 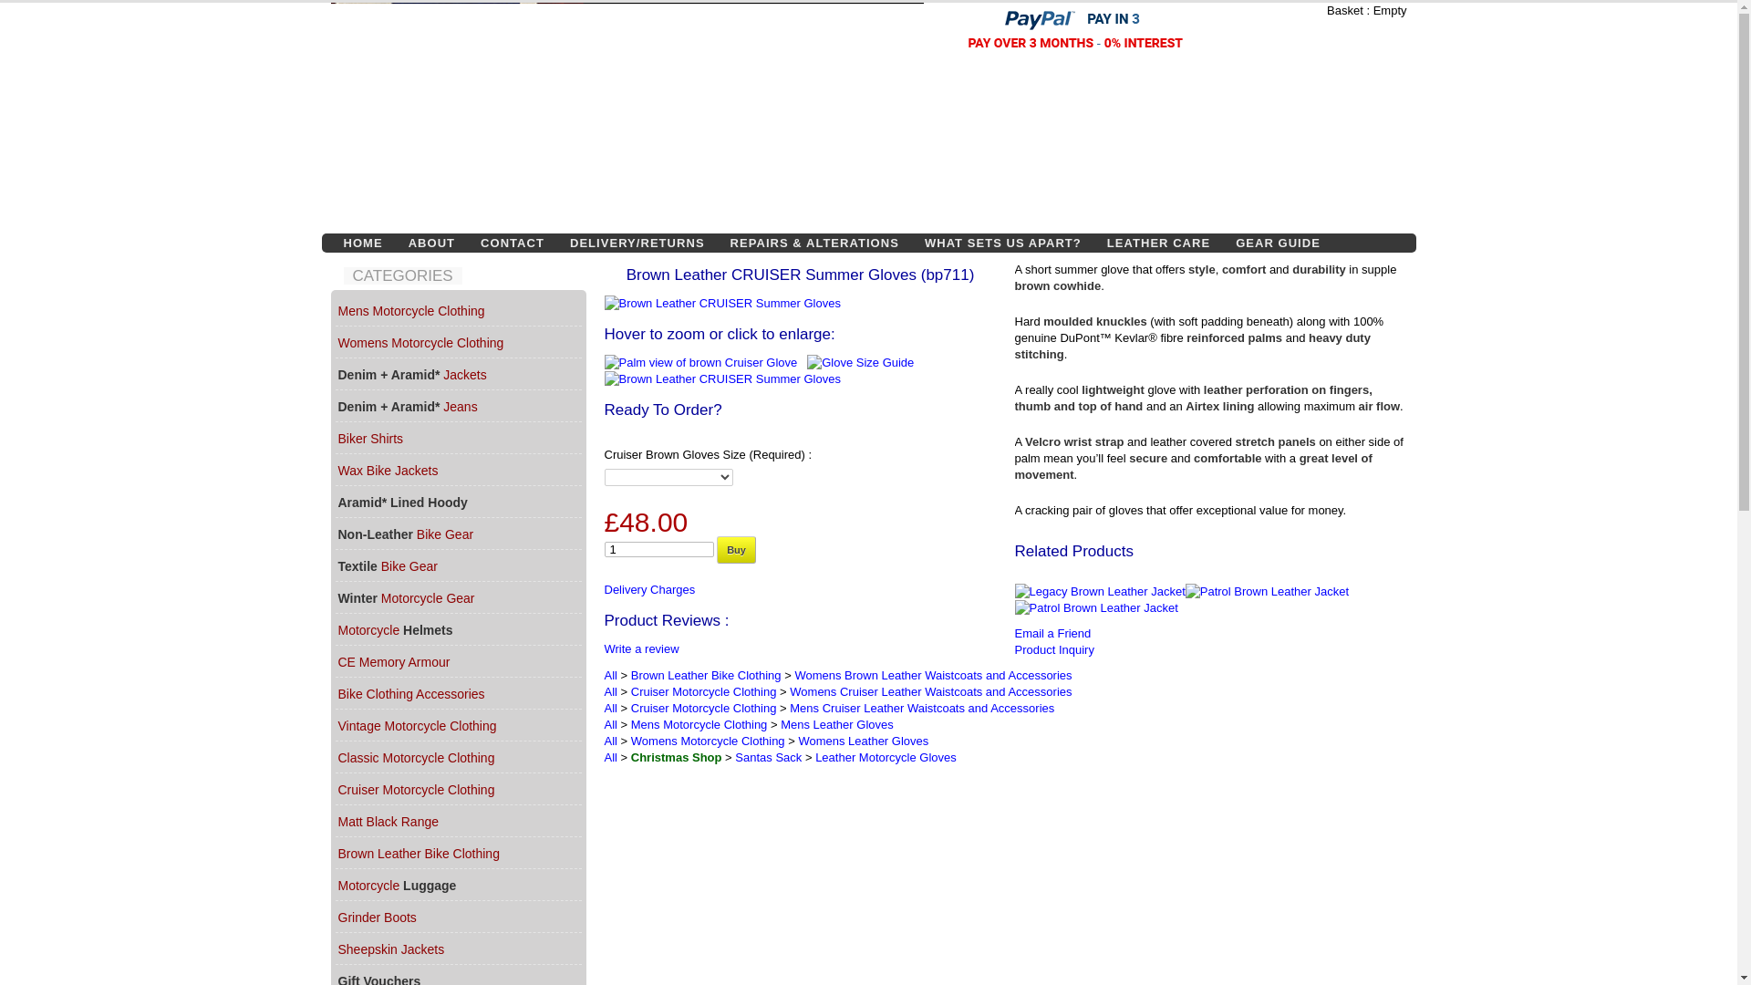 I want to click on CONTACT, so click(x=512, y=244).